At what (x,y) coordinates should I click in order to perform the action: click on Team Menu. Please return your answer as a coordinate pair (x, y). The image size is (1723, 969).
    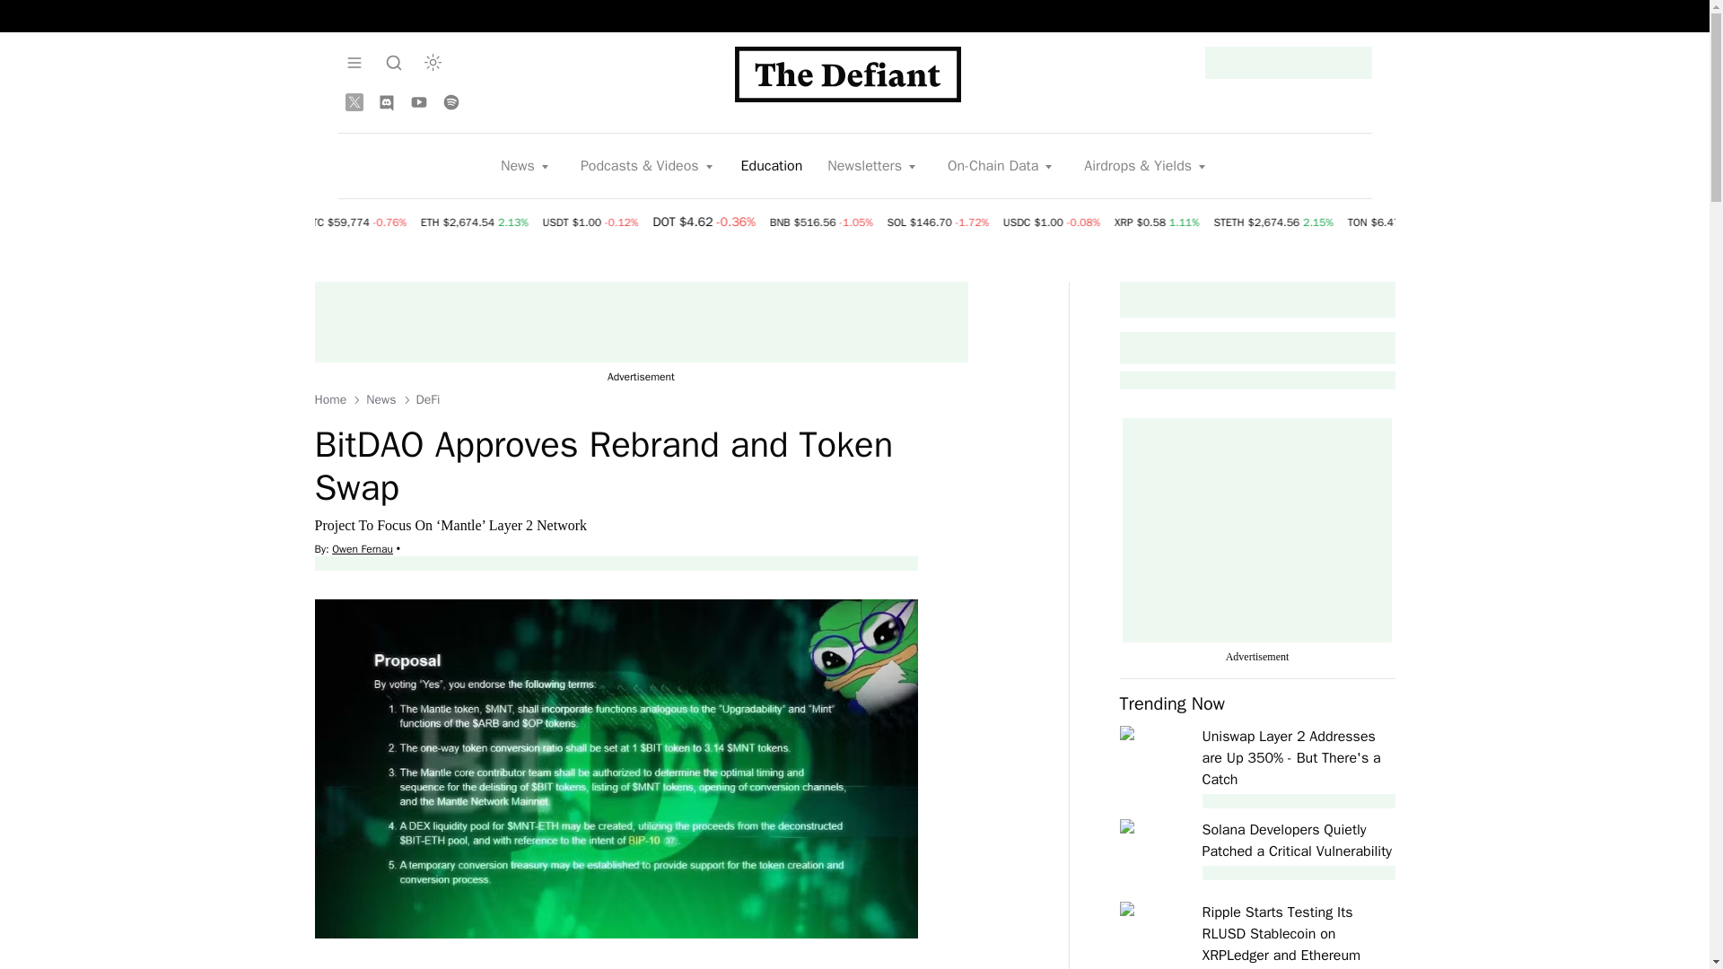
    Looking at the image, I should click on (354, 62).